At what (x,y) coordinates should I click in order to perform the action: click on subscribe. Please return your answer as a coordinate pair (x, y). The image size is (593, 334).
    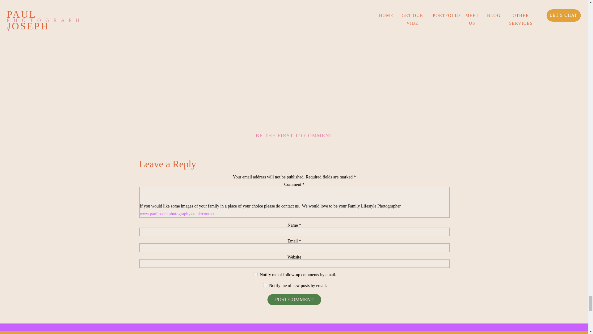
    Looking at the image, I should click on (255, 274).